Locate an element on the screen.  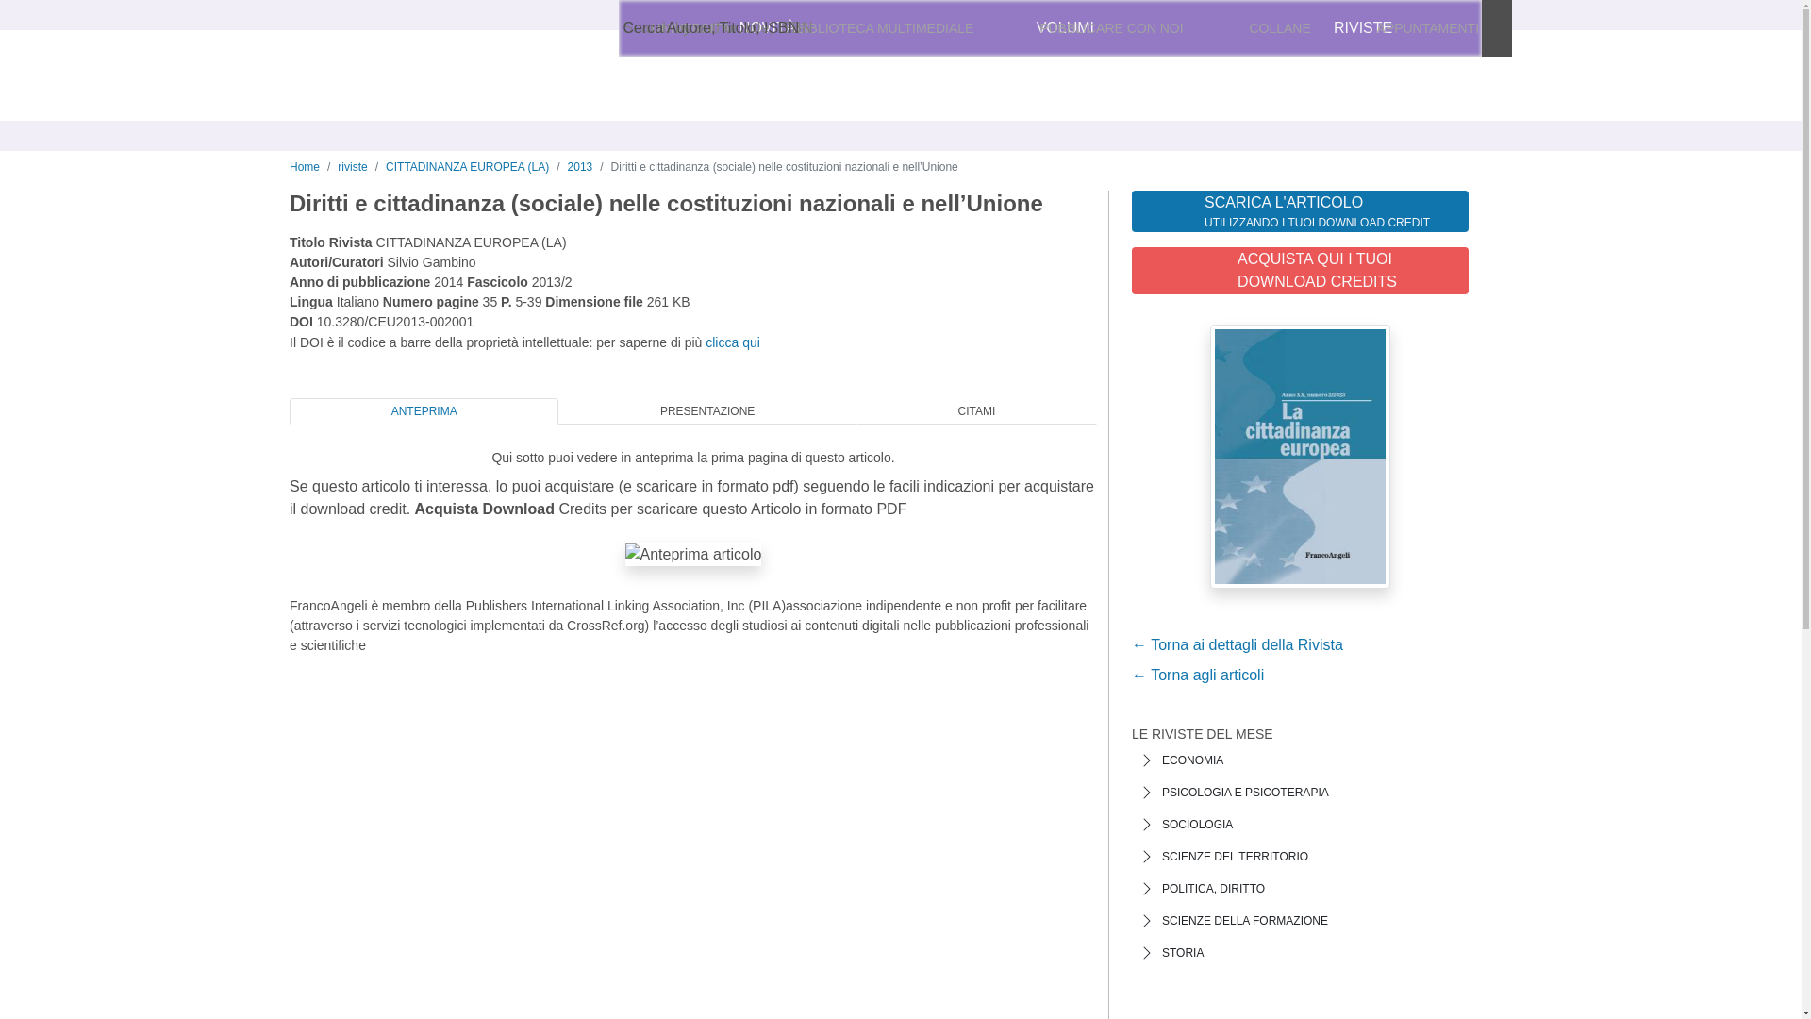
Carrello is located at coordinates (1456, 28).